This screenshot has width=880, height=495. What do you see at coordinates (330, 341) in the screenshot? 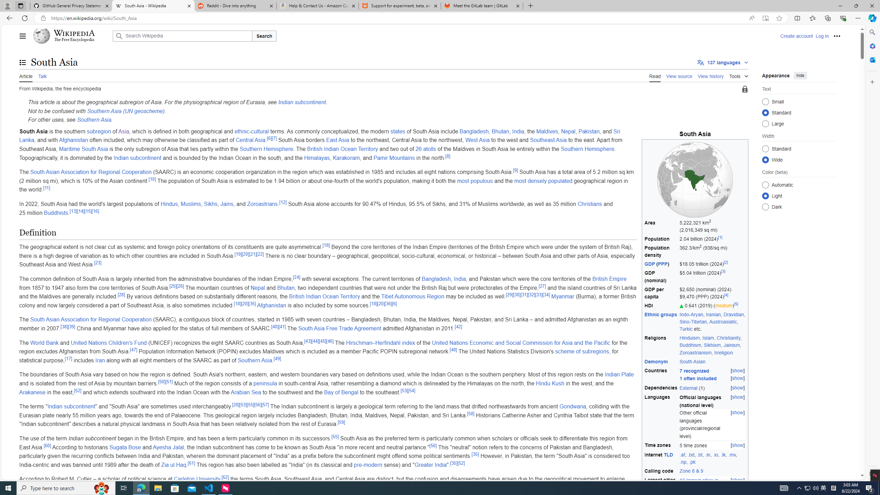
I see `[46]` at bounding box center [330, 341].